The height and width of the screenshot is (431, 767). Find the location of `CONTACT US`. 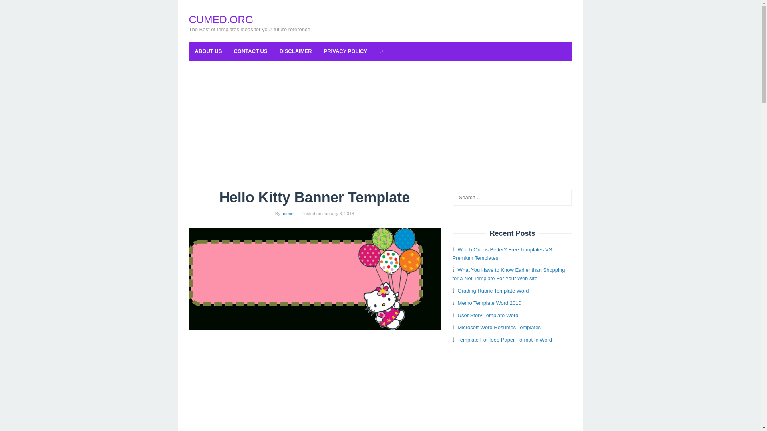

CONTACT US is located at coordinates (250, 51).